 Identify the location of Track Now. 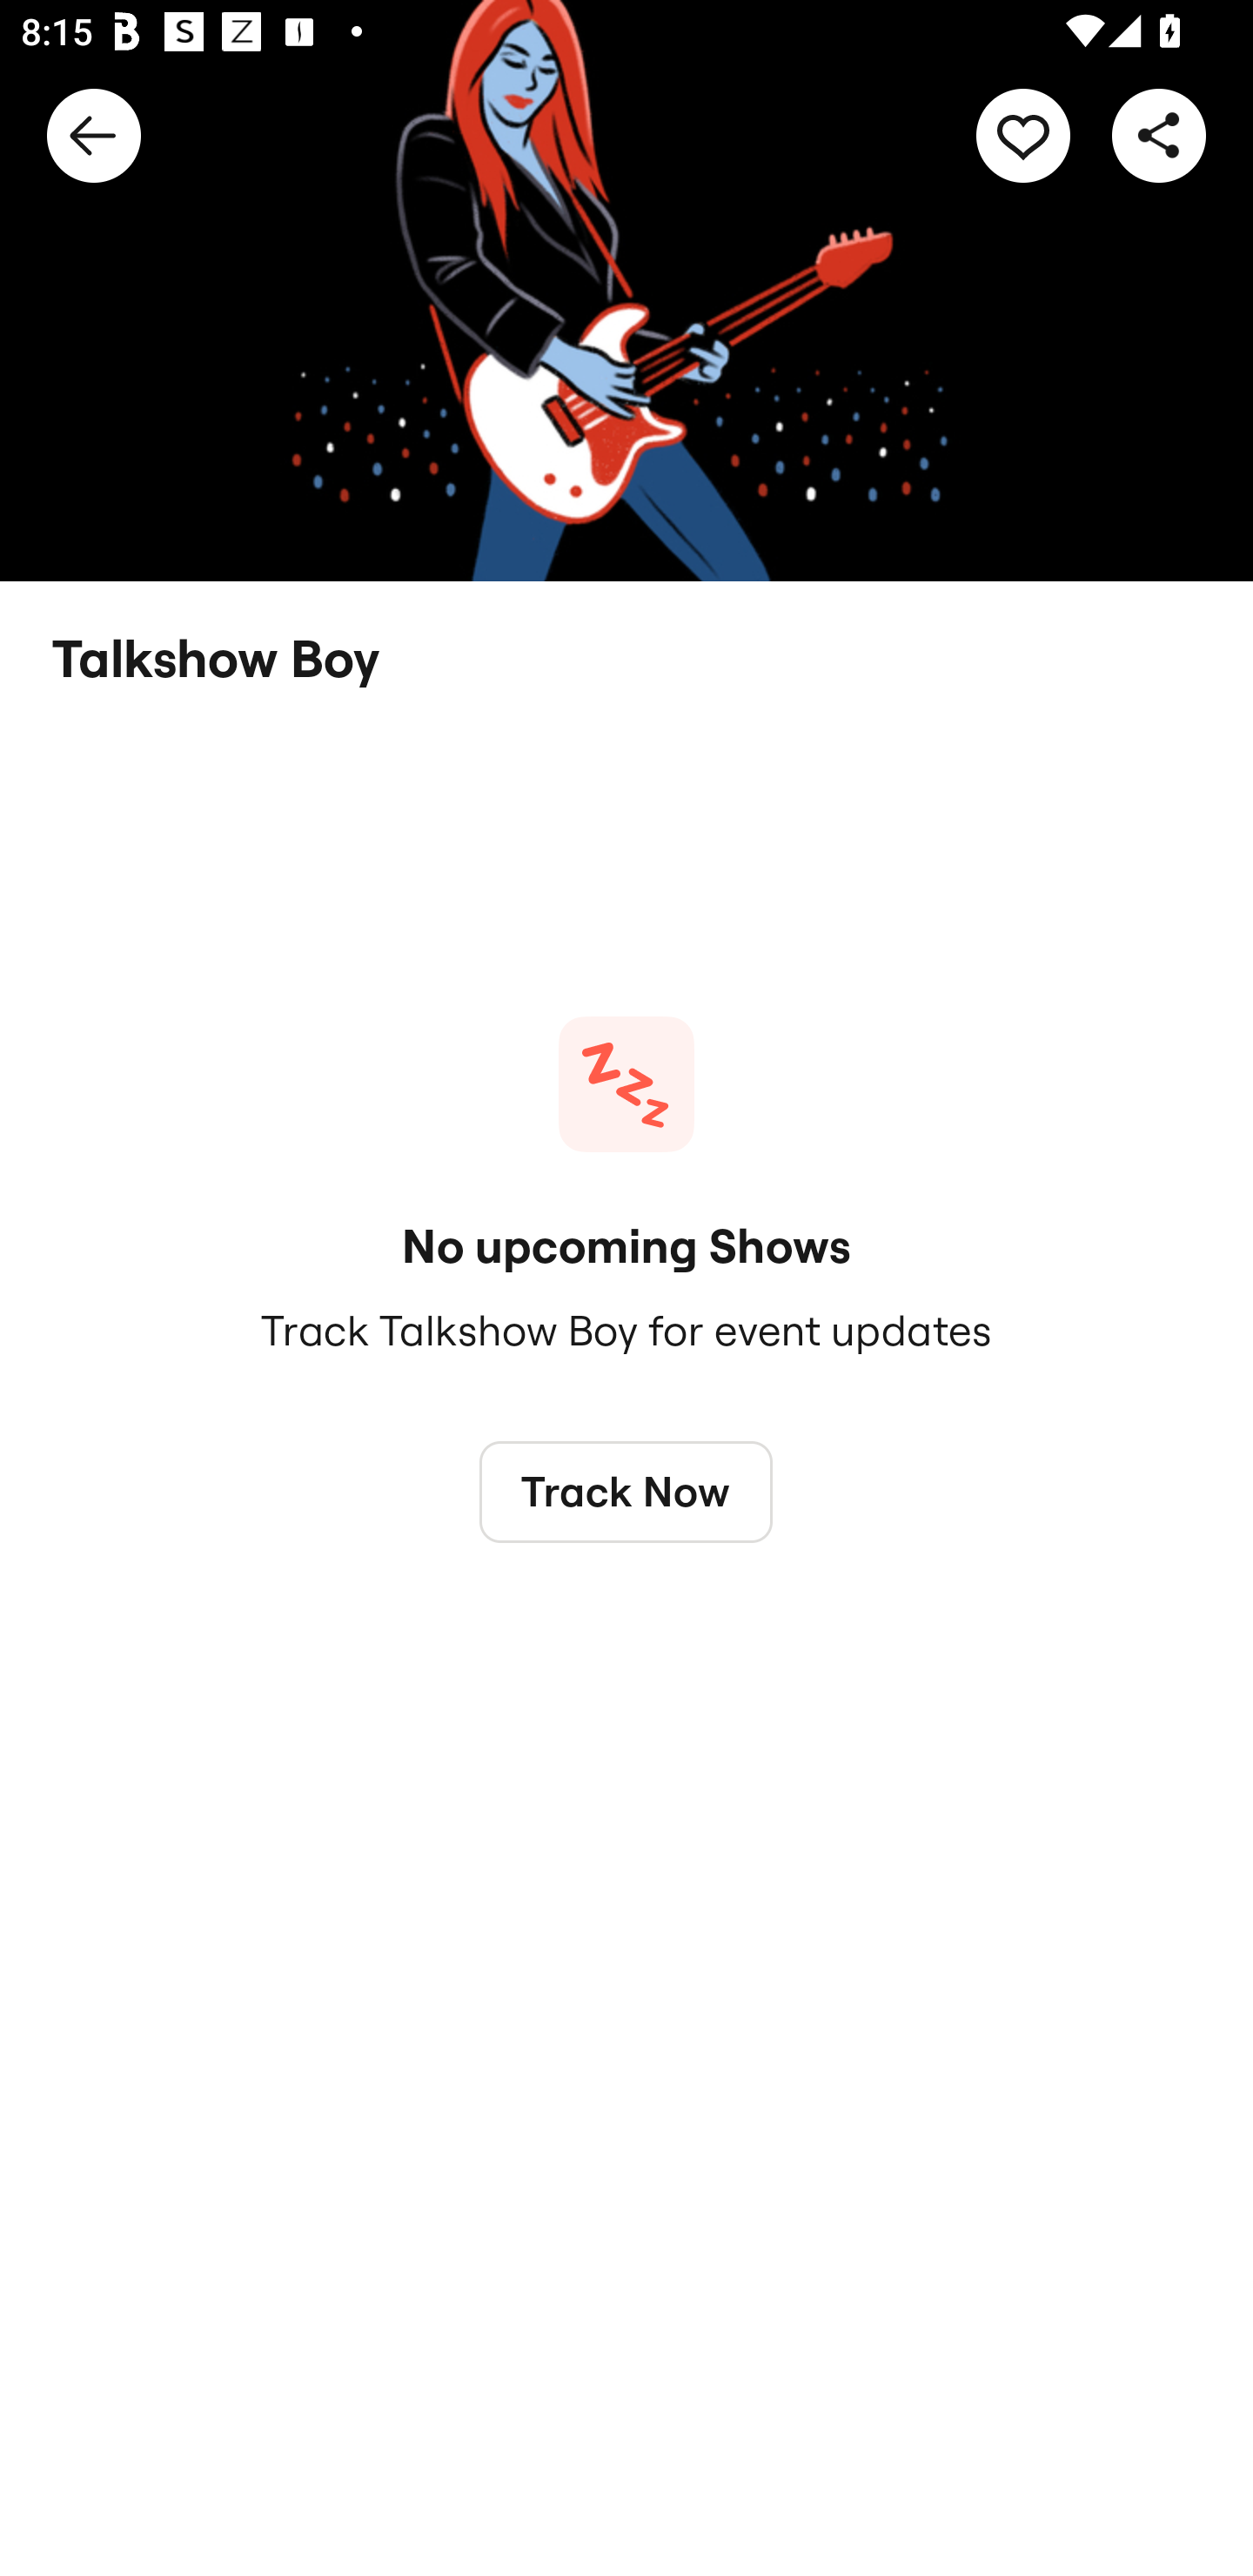
(626, 1491).